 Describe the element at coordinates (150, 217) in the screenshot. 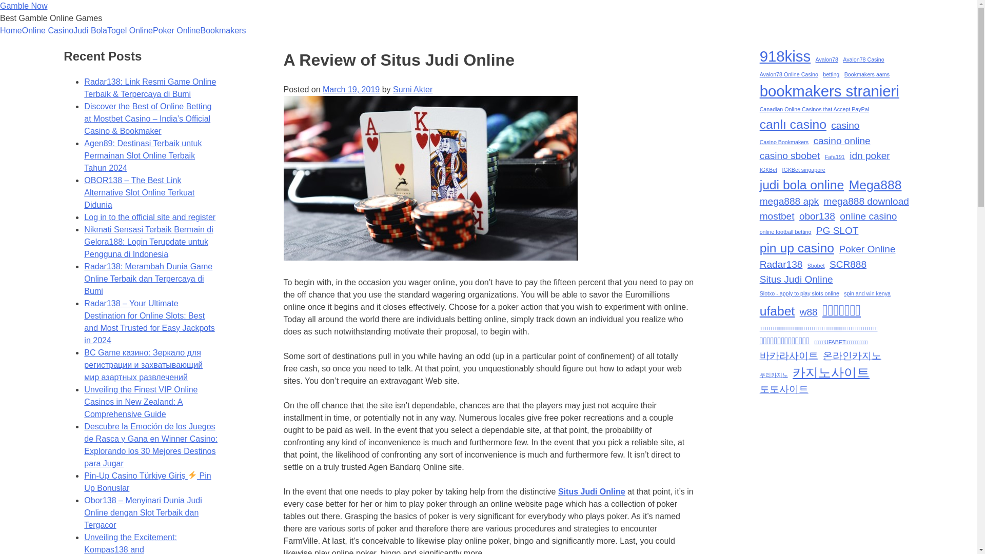

I see `Log in to the official site and register` at that location.